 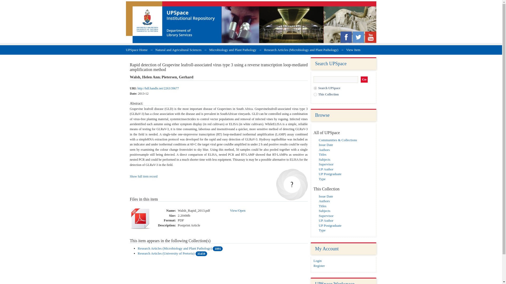 What do you see at coordinates (326, 216) in the screenshot?
I see `Supervisor` at bounding box center [326, 216].